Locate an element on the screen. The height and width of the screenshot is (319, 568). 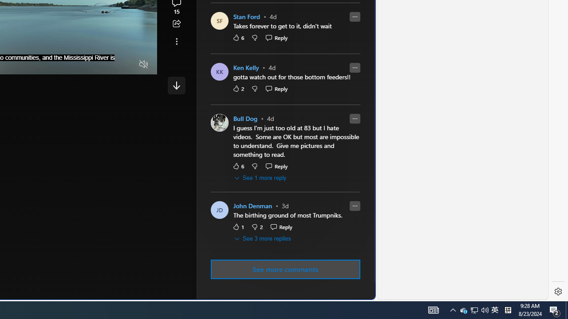
Class: at-item detail-page is located at coordinates (177, 42).